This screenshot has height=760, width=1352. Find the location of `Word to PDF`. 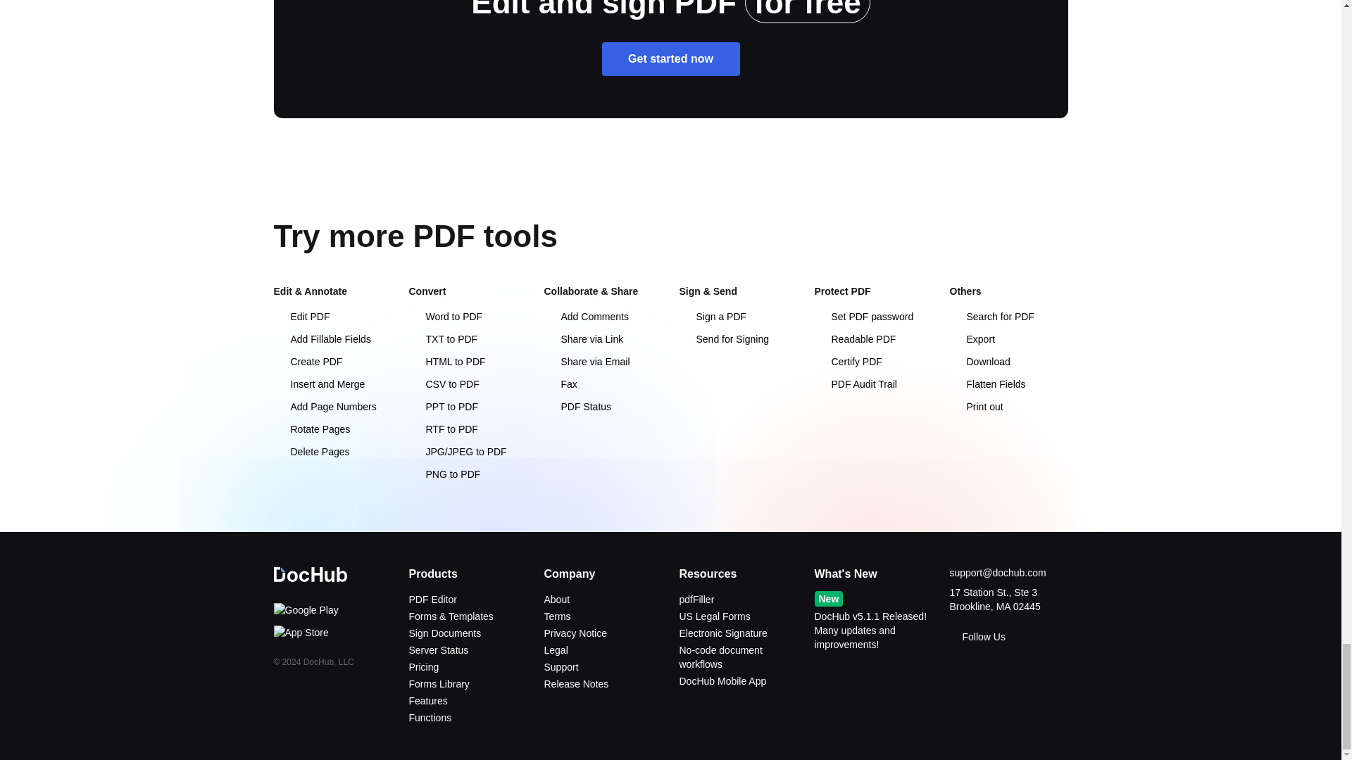

Word to PDF is located at coordinates (445, 316).